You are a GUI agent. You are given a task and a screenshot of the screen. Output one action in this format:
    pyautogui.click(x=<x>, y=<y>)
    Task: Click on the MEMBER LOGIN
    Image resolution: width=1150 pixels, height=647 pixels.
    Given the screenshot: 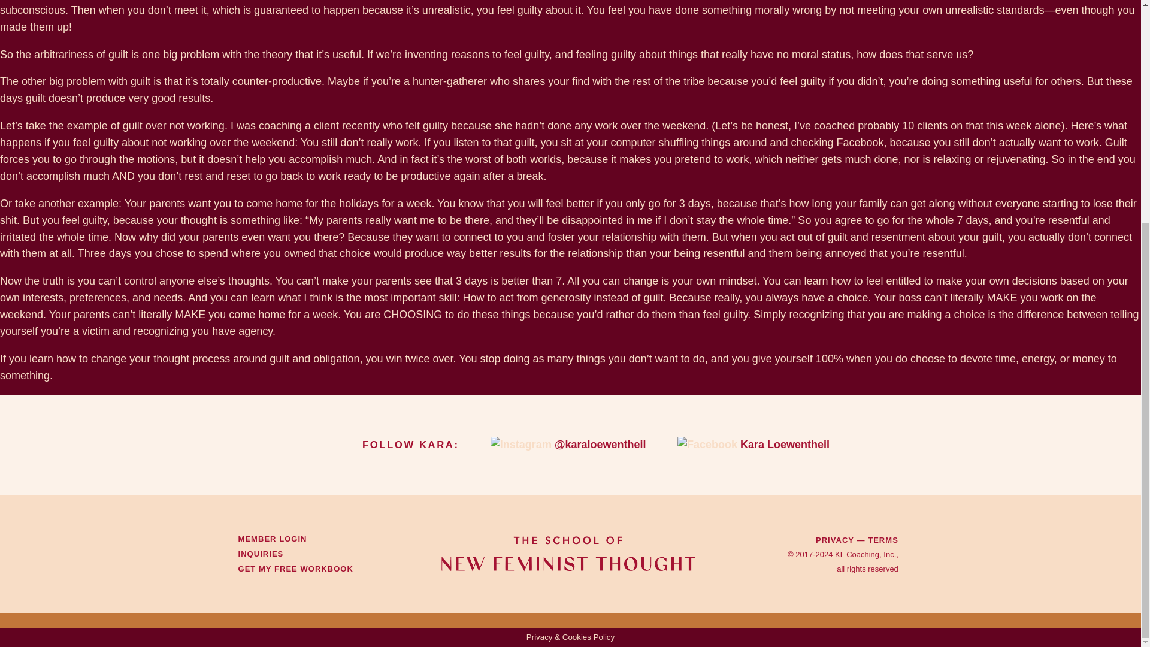 What is the action you would take?
    pyautogui.click(x=272, y=539)
    